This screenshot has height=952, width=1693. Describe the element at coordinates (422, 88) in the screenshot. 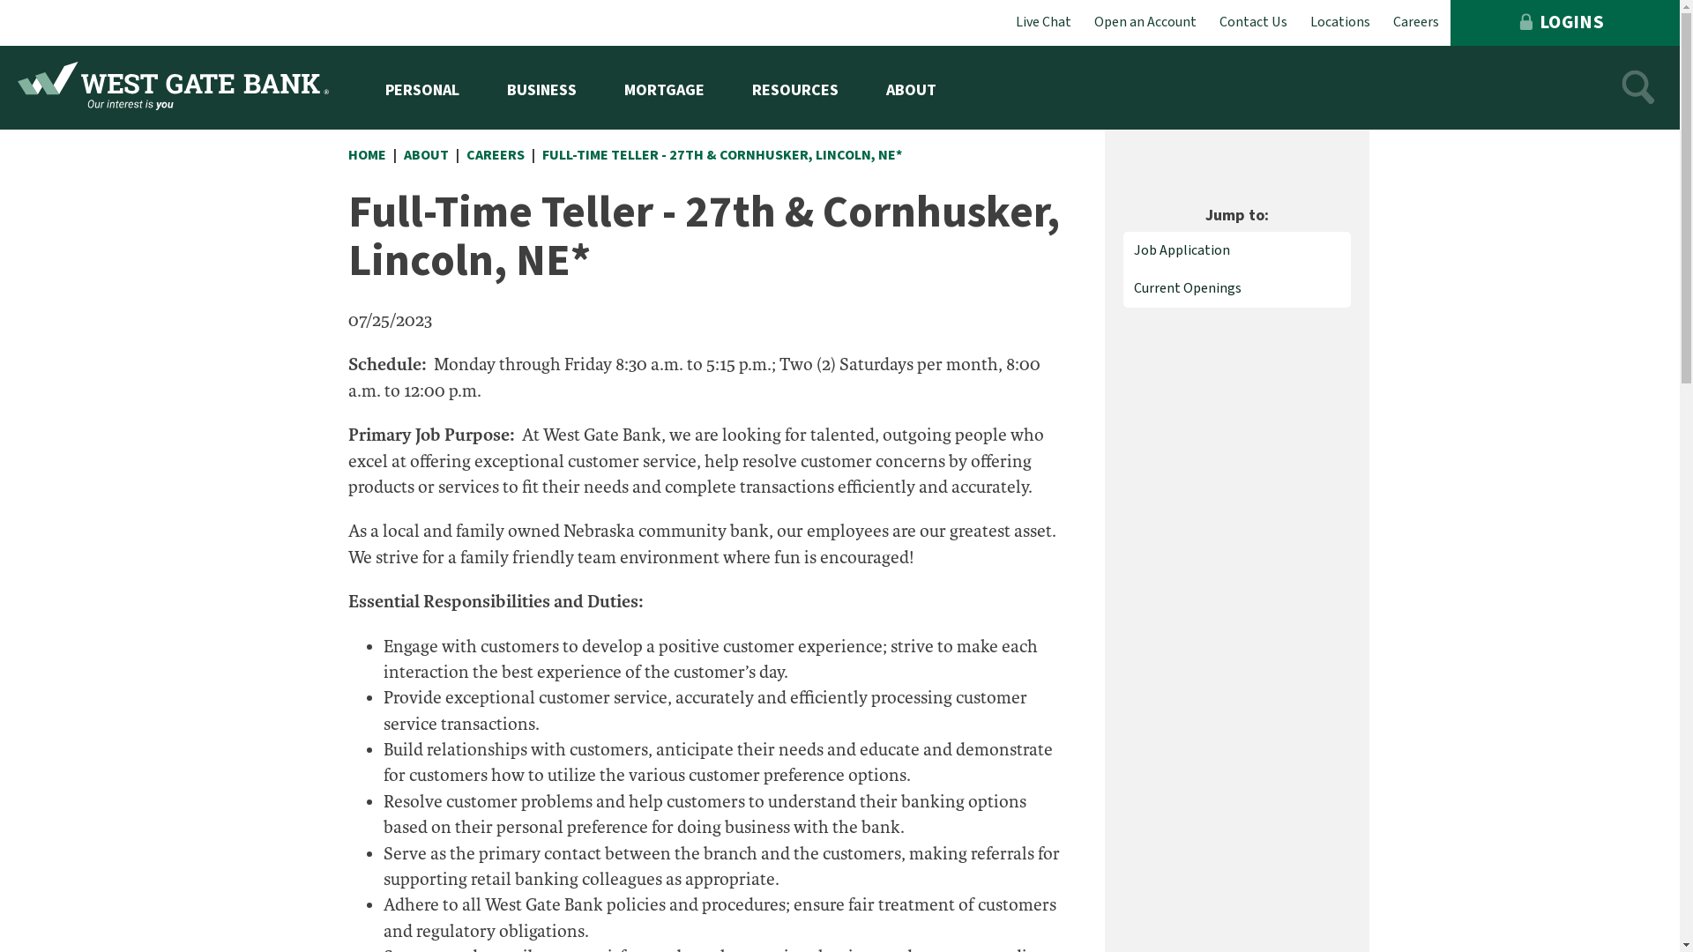

I see `PERSONAL` at that location.